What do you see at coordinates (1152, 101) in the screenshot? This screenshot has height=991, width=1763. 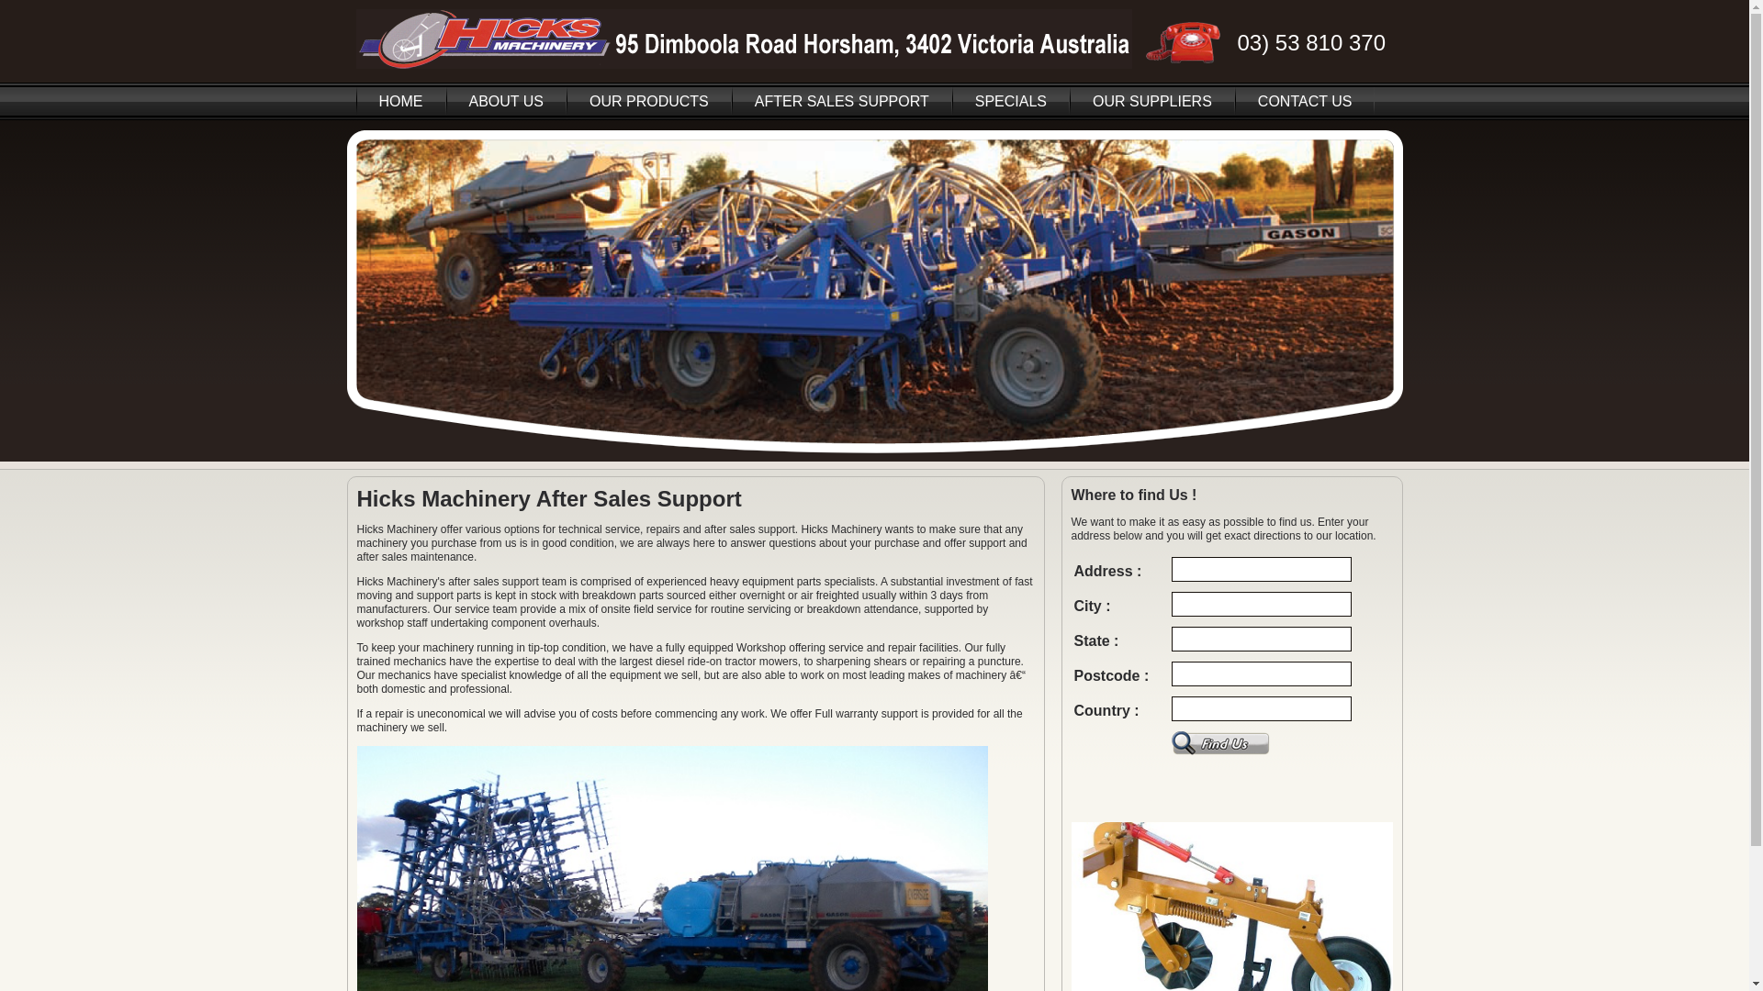 I see `OUR SUPPLIERS` at bounding box center [1152, 101].